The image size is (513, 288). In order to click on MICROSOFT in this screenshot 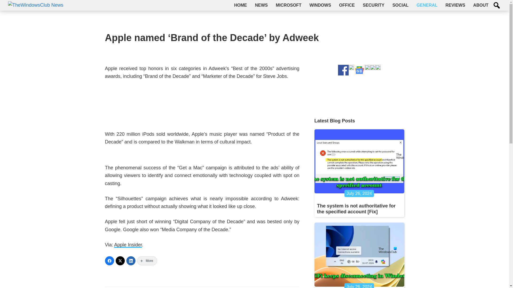, I will do `click(289, 5)`.